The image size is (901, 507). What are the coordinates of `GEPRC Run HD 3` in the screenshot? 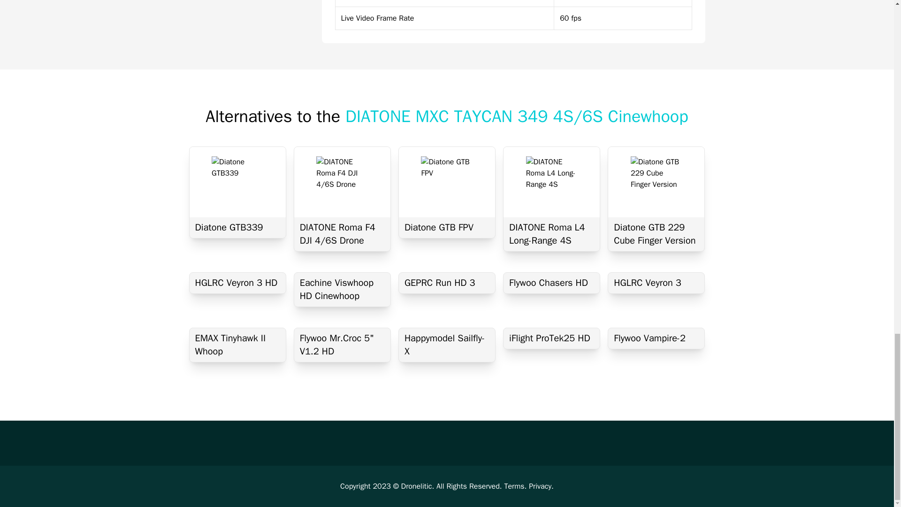 It's located at (447, 283).